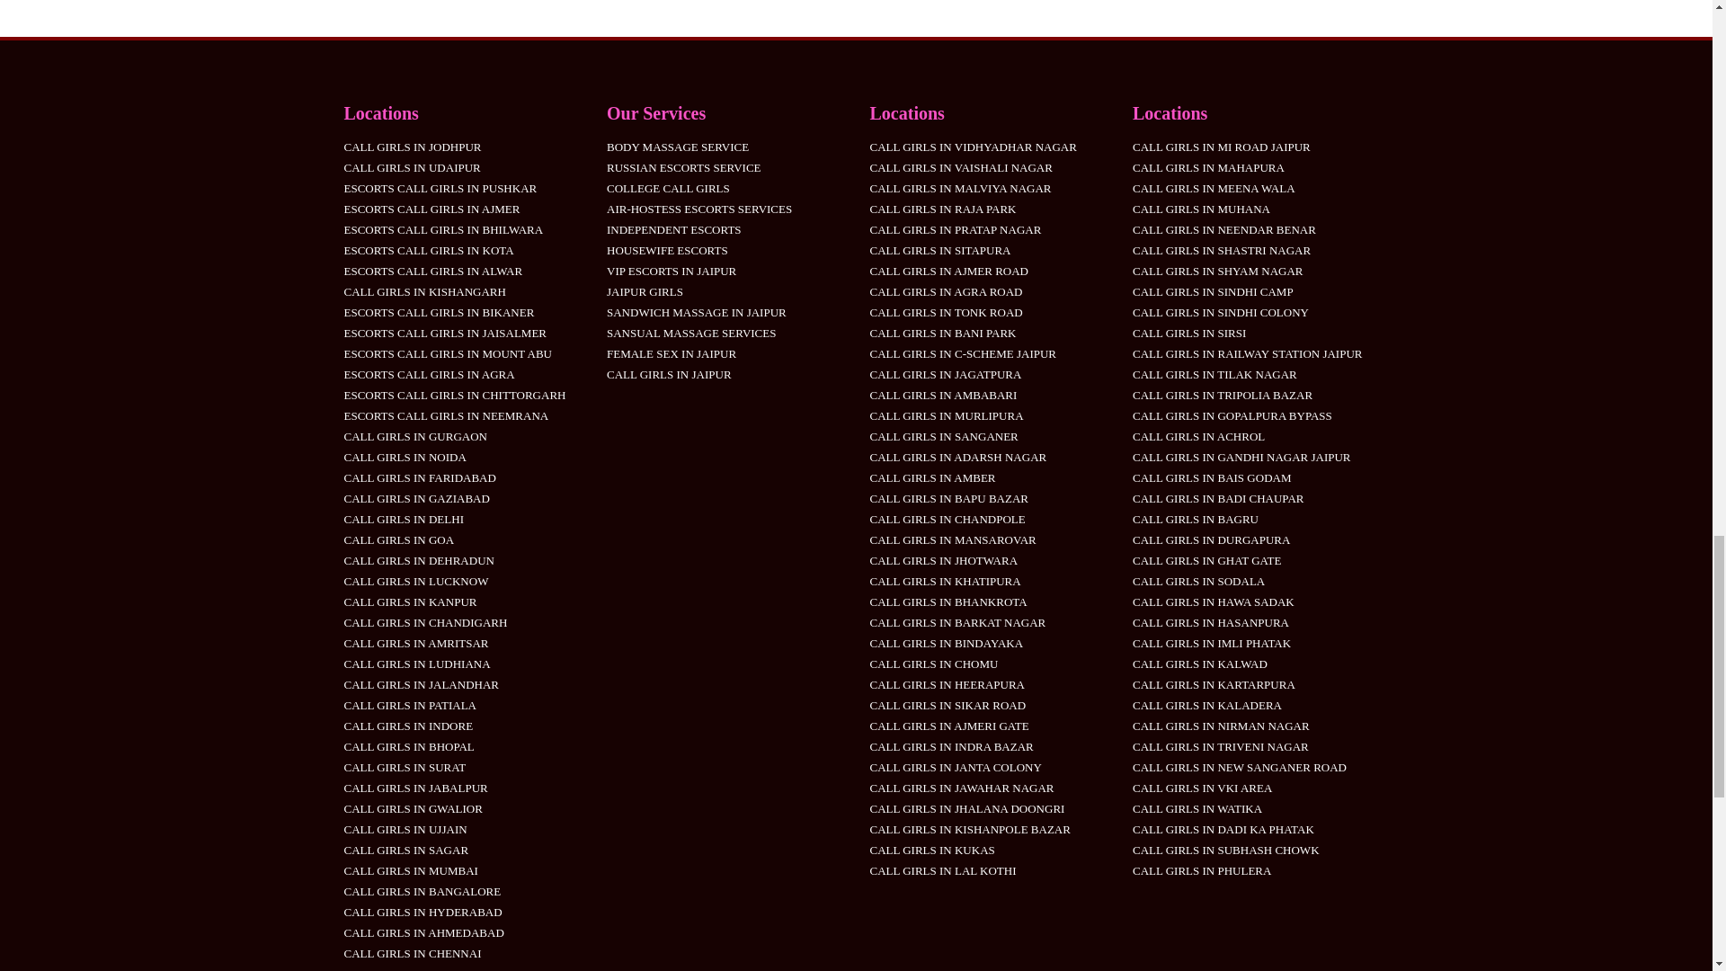  I want to click on CALL GIRLS IN DELHI, so click(403, 520).